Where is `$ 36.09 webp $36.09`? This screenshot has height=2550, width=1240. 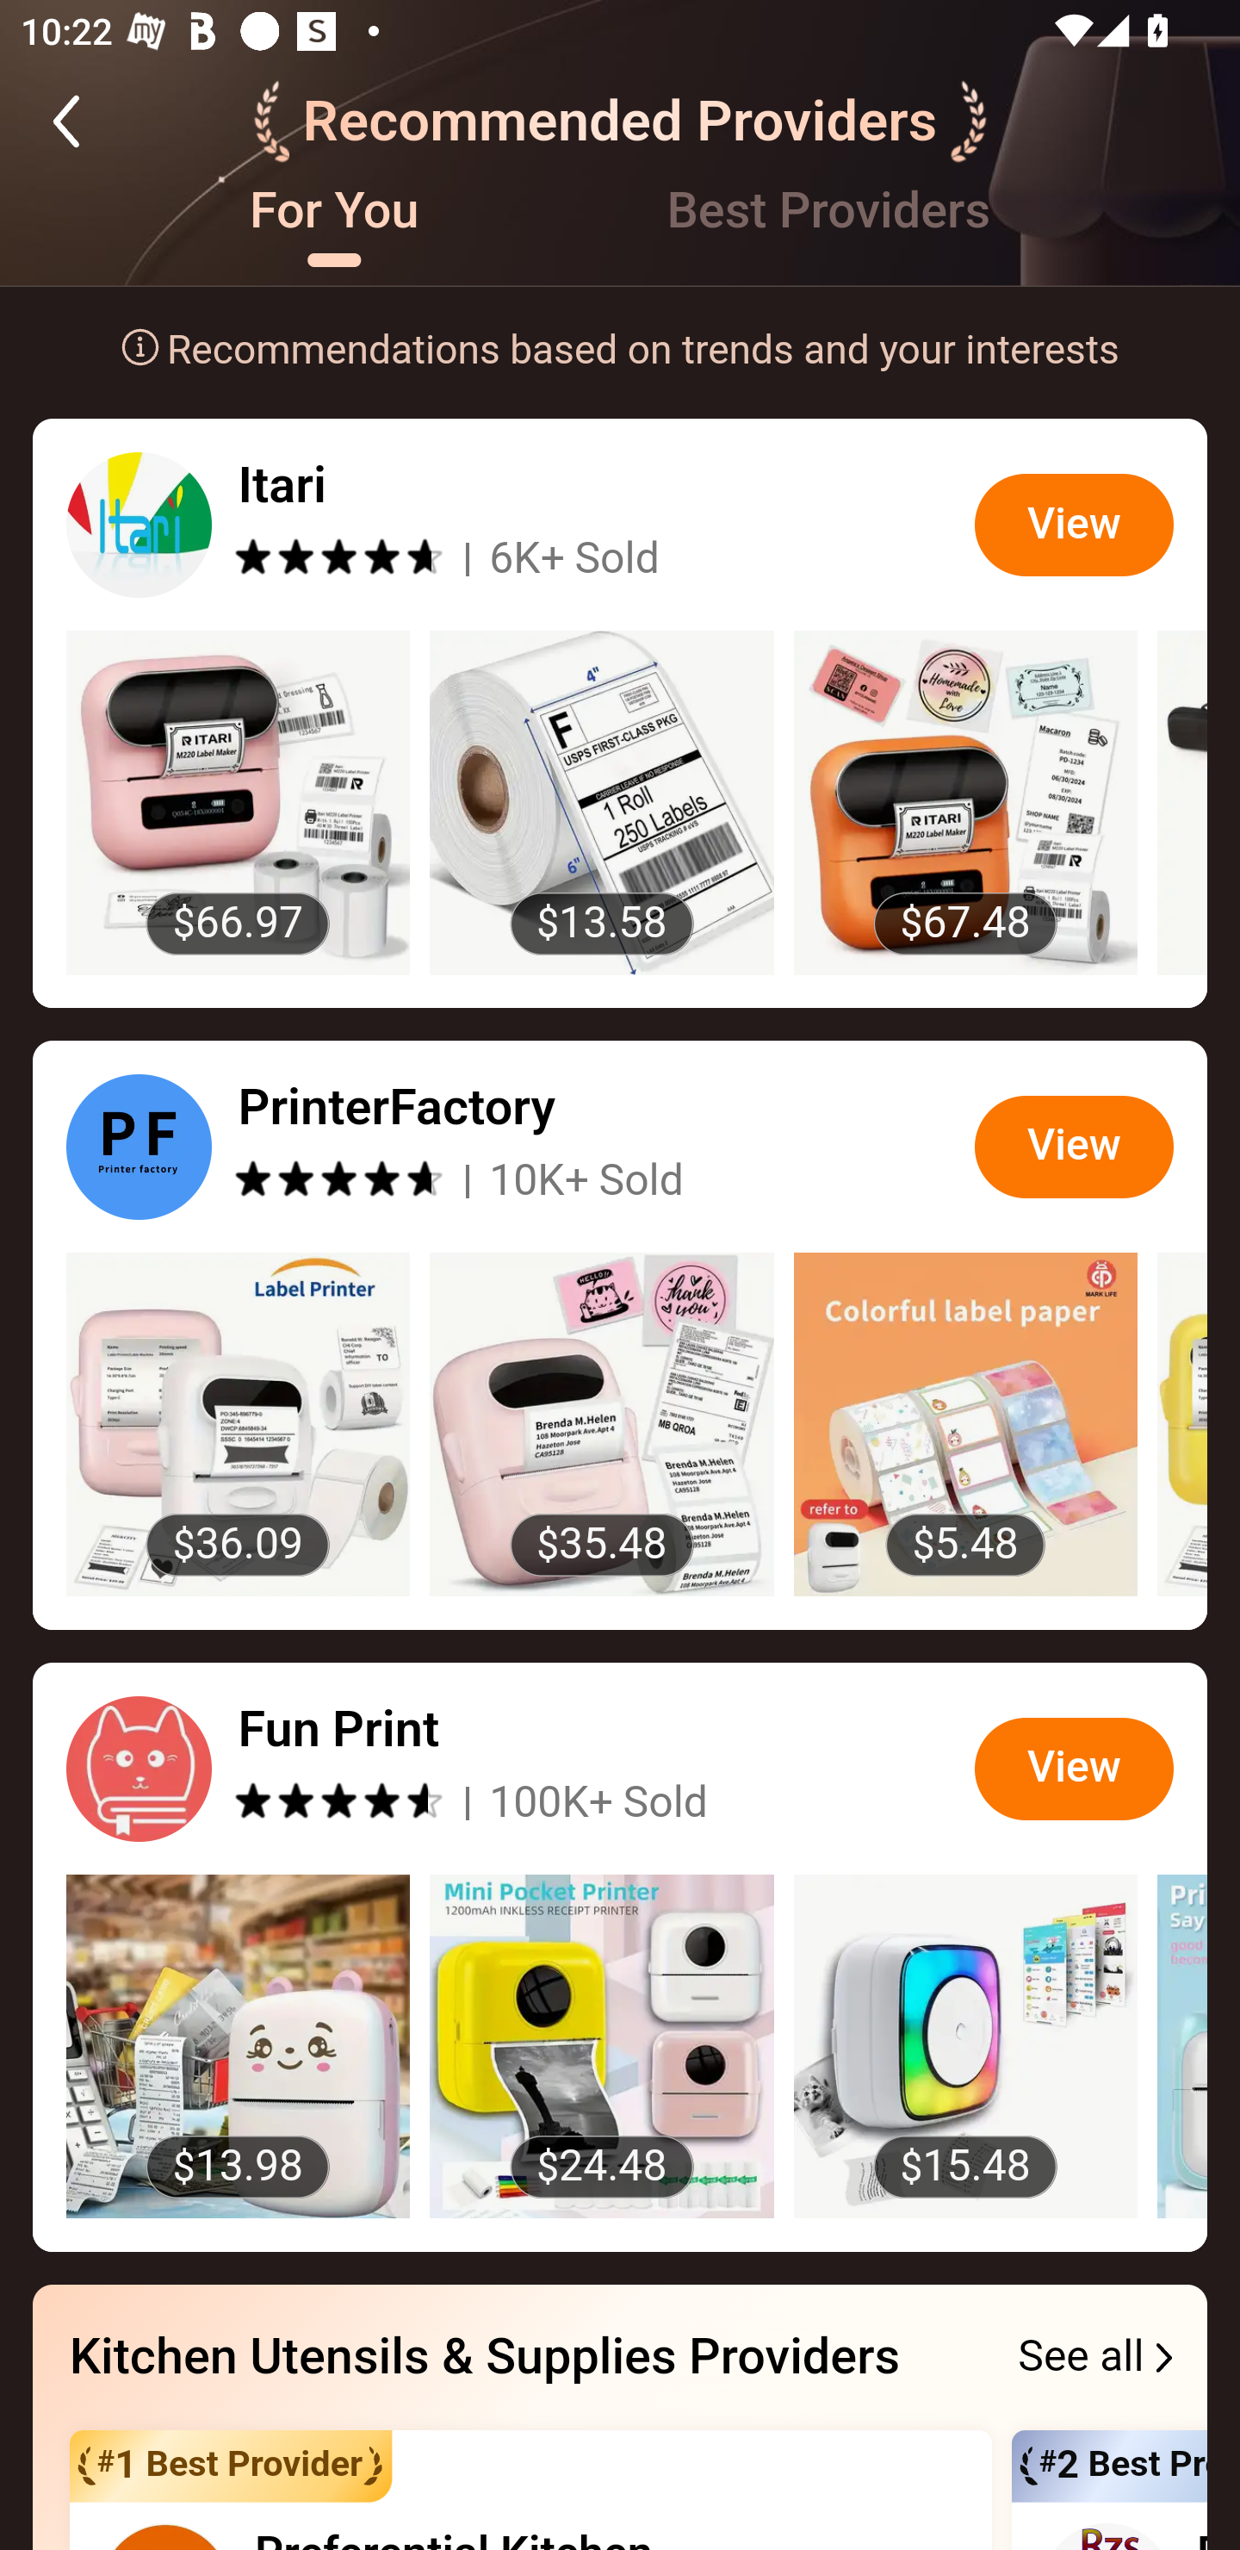 $ 36.09 webp $36.09 is located at coordinates (237, 1423).